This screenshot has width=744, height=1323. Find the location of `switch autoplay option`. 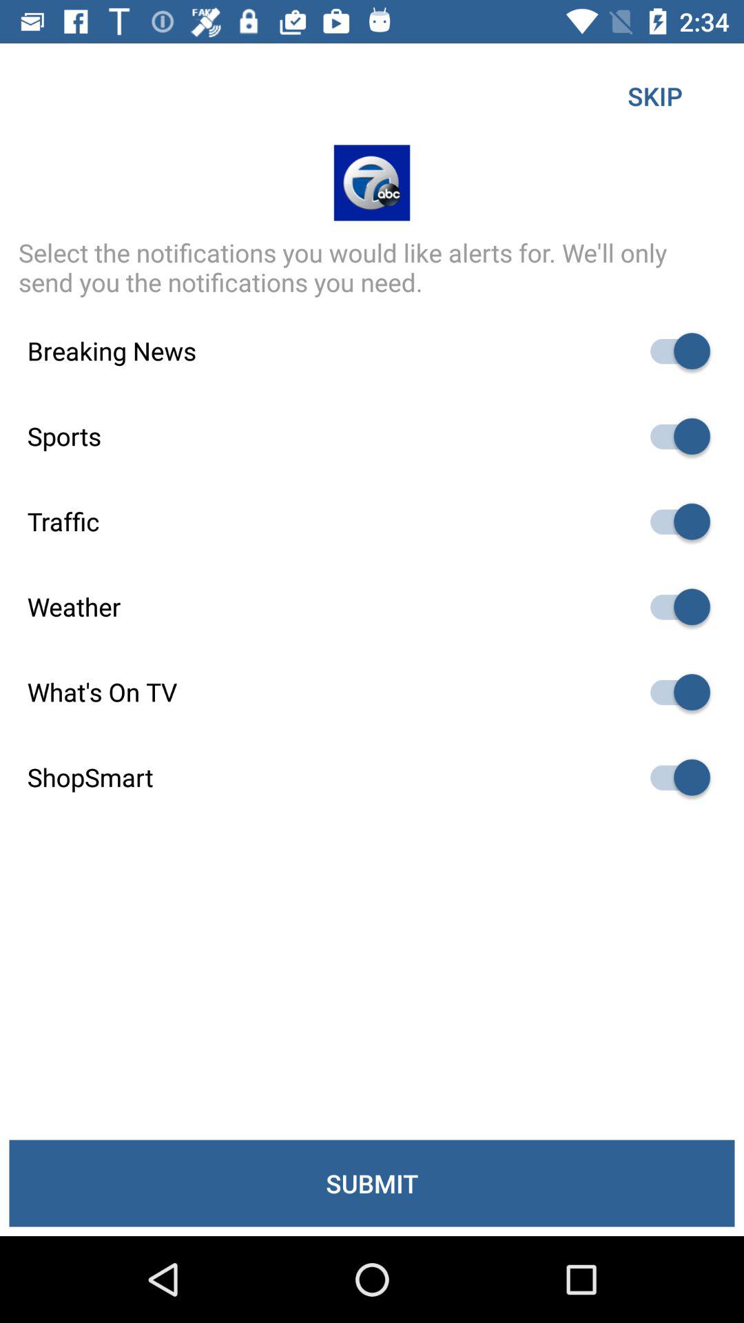

switch autoplay option is located at coordinates (674, 777).